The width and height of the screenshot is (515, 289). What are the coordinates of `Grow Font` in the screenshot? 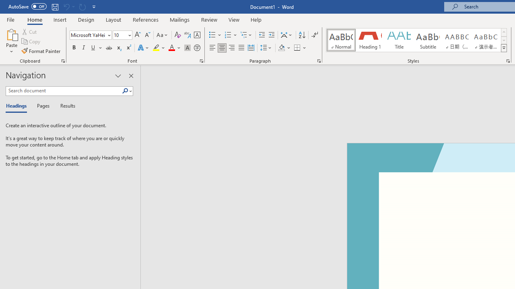 It's located at (138, 35).